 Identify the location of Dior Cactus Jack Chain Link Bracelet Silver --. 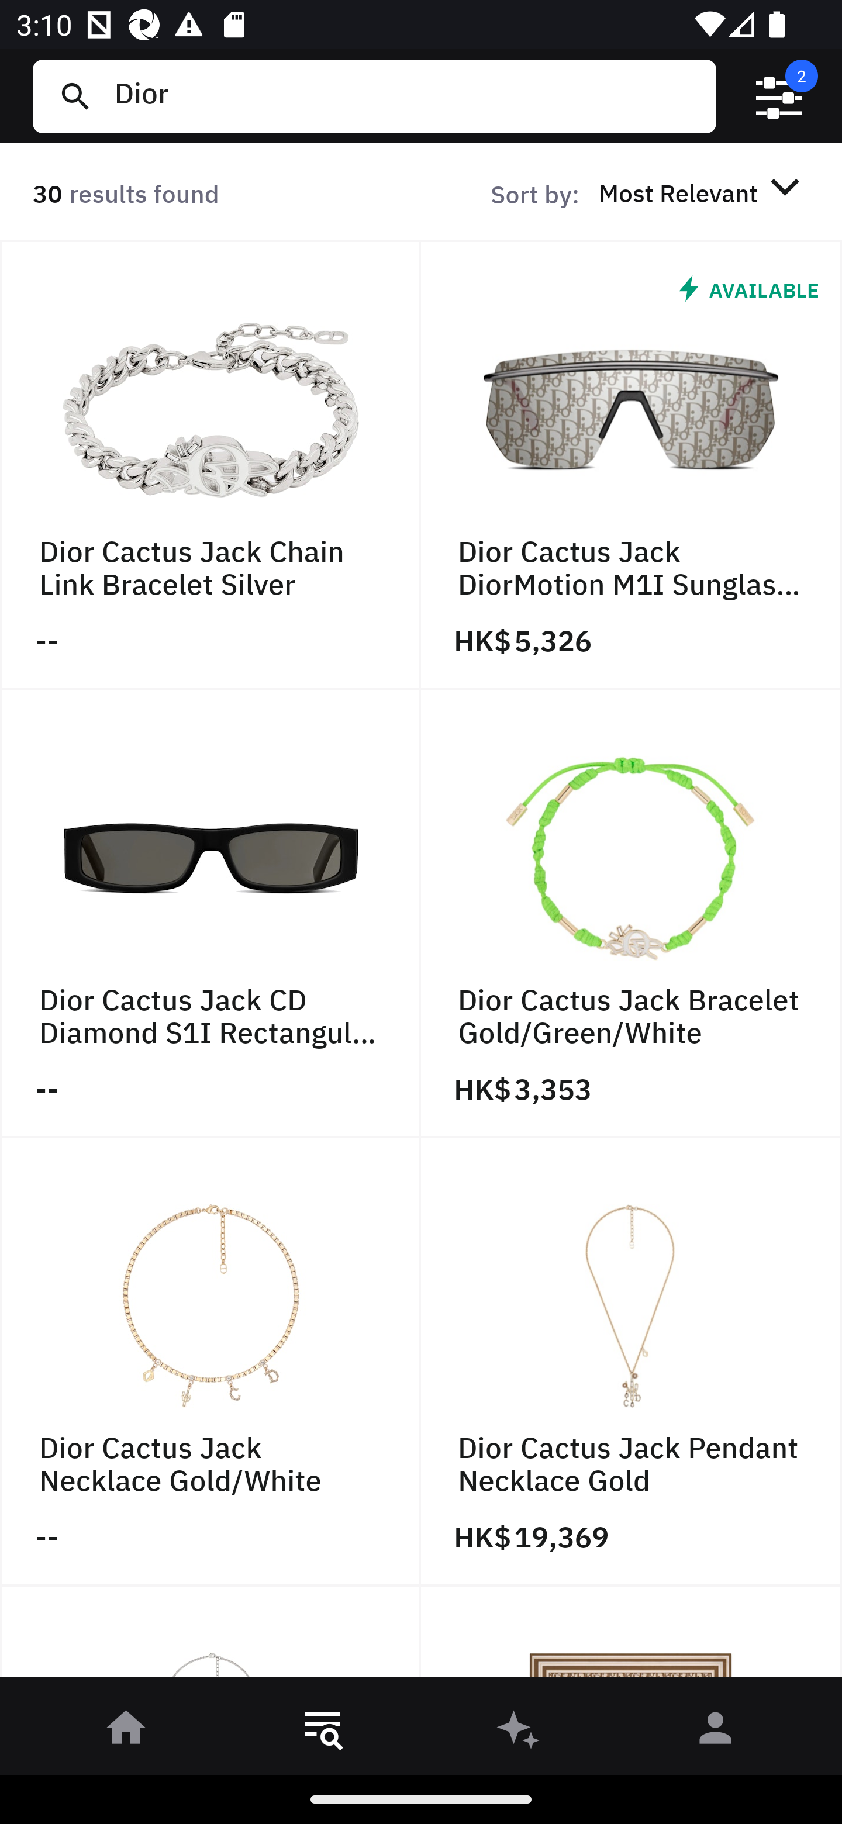
(210, 465).